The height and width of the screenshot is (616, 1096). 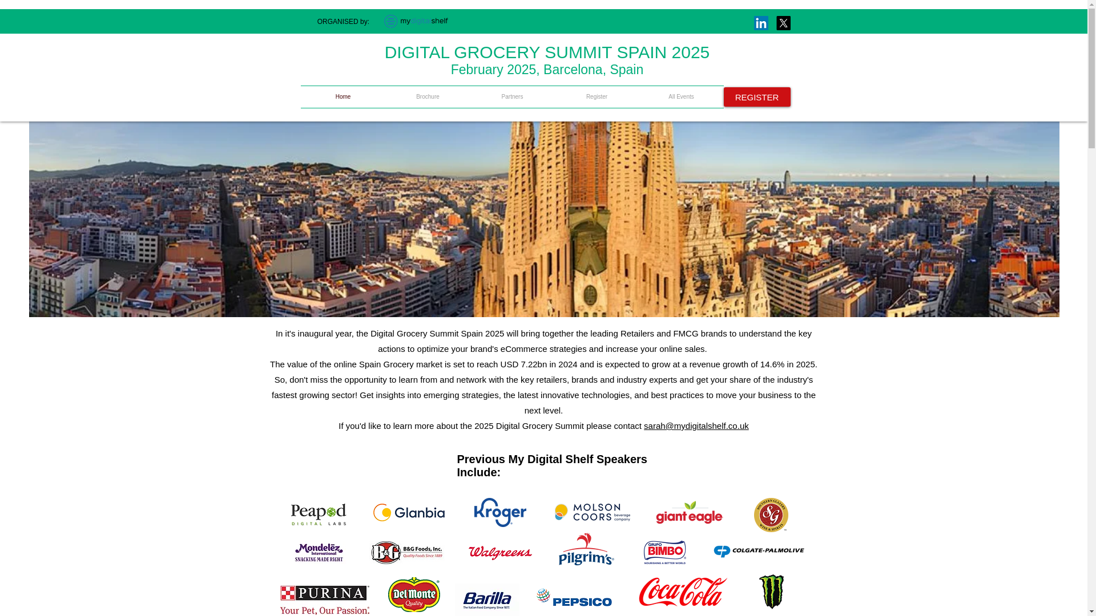 What do you see at coordinates (757, 97) in the screenshot?
I see `REGISTER` at bounding box center [757, 97].